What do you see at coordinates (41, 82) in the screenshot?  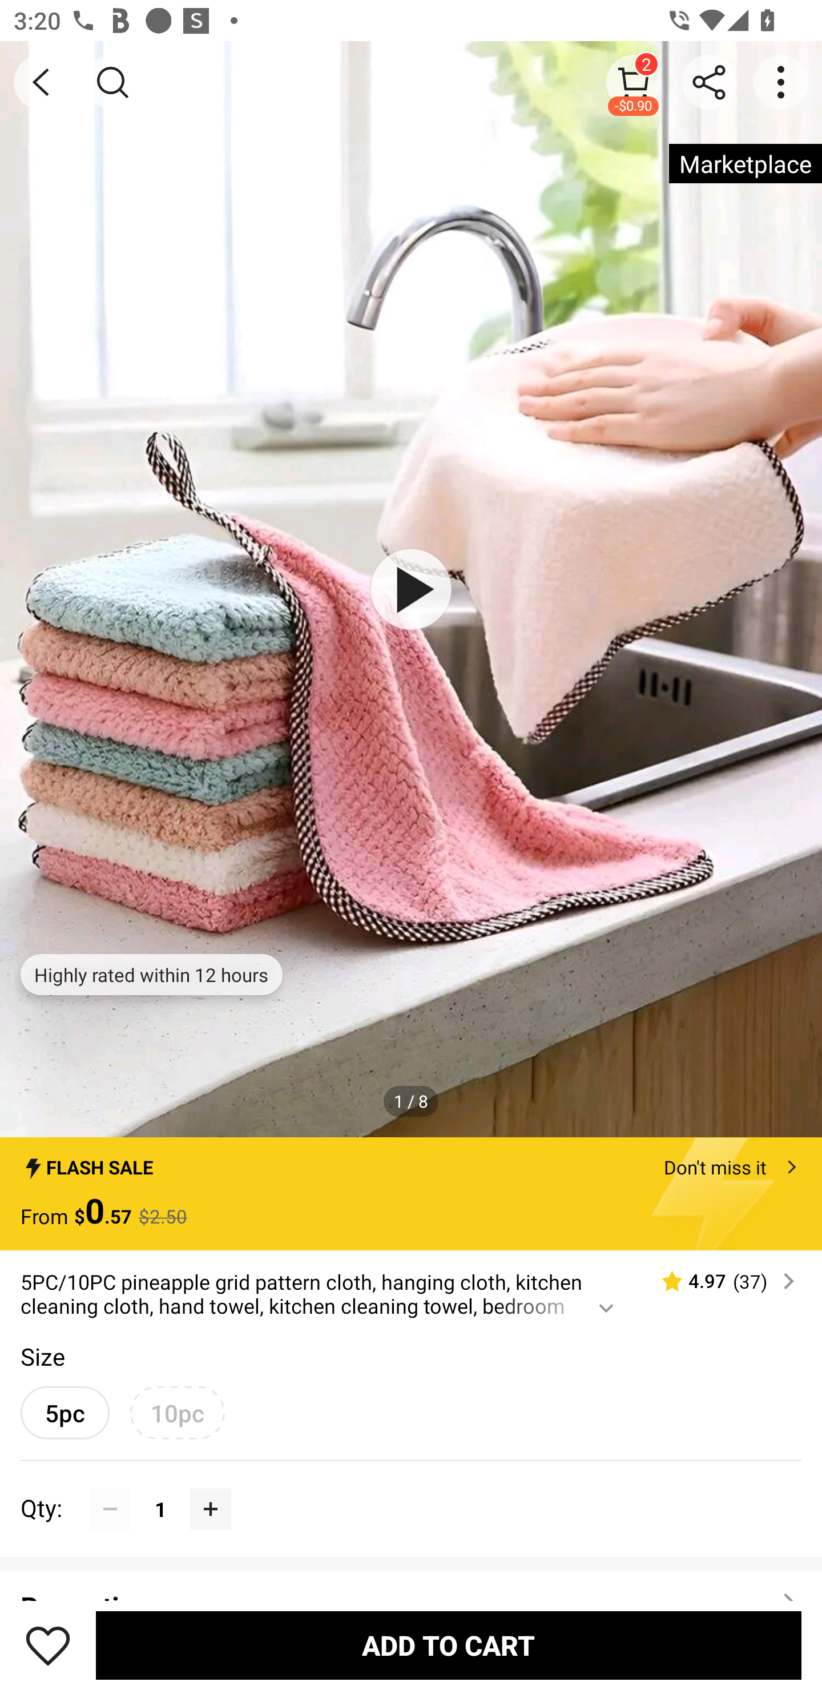 I see `BACK` at bounding box center [41, 82].